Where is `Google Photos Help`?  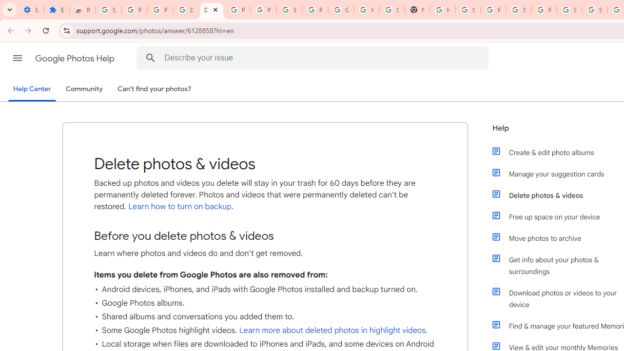
Google Photos Help is located at coordinates (76, 58).